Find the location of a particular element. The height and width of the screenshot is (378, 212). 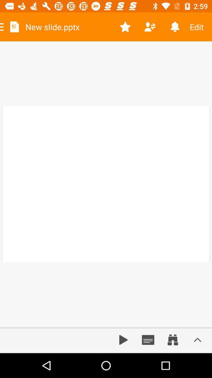

document box is located at coordinates (148, 340).